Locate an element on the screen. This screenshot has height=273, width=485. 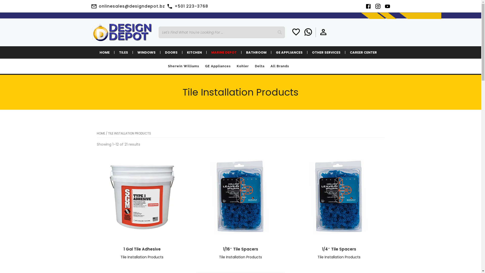
Tile Installation Products is located at coordinates (142, 257).